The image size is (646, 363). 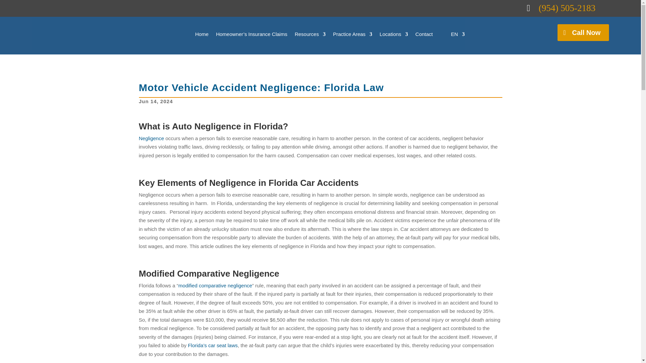 I want to click on Locations, so click(x=394, y=34).